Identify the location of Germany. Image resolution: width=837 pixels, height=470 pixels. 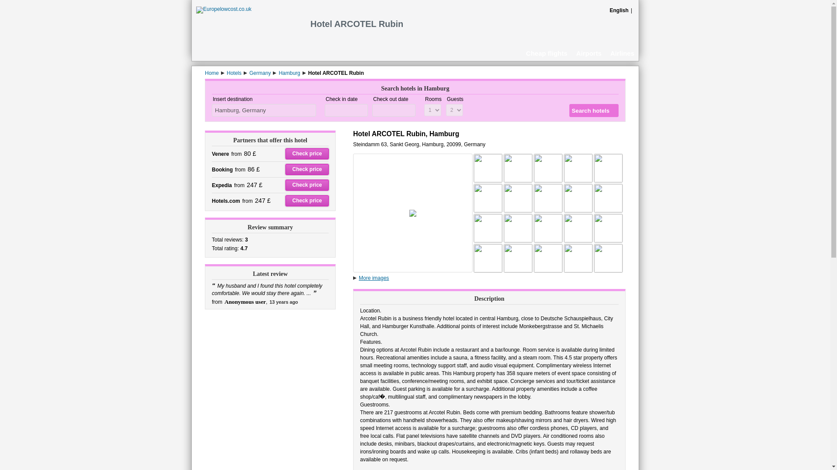
(260, 73).